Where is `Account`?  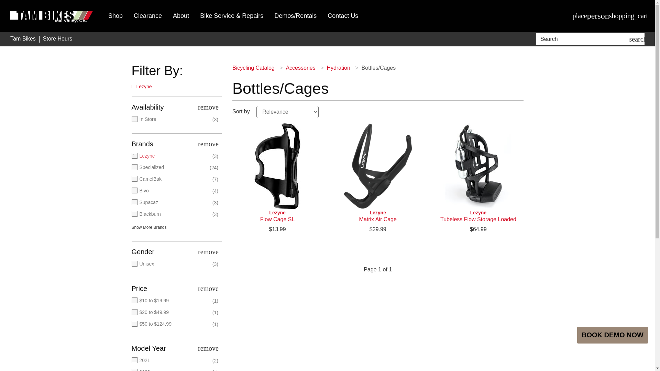
Account is located at coordinates (598, 16).